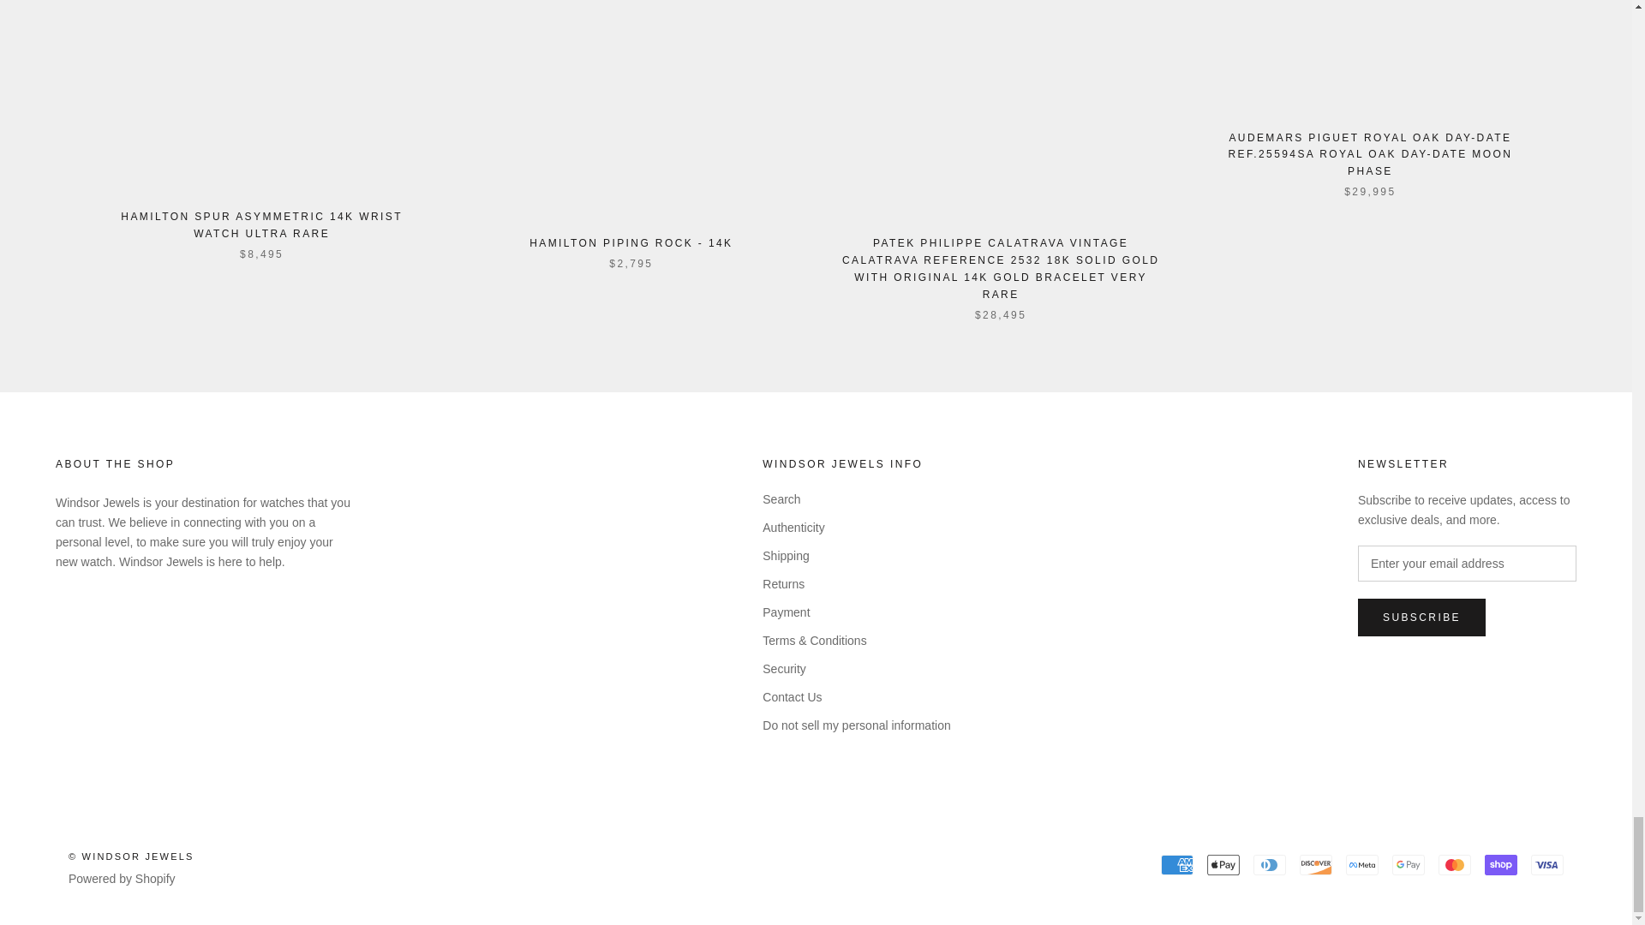  What do you see at coordinates (1177, 864) in the screenshot?
I see `American Express` at bounding box center [1177, 864].